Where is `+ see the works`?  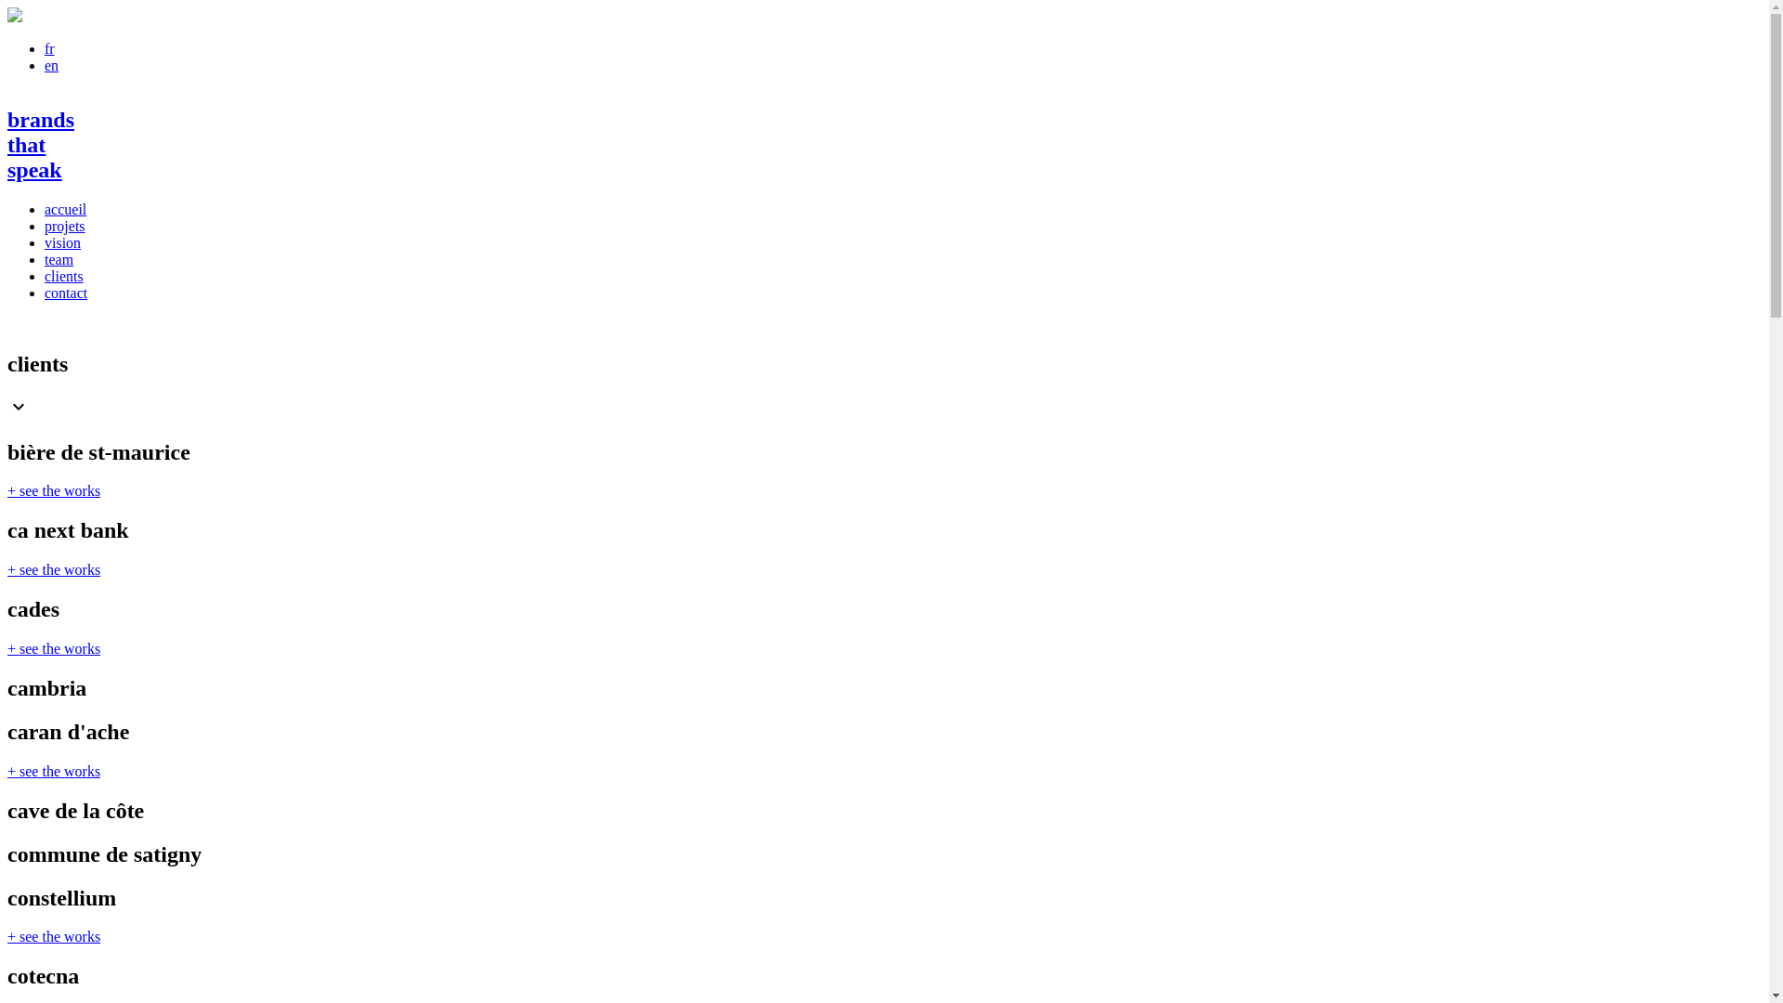 + see the works is located at coordinates (54, 771).